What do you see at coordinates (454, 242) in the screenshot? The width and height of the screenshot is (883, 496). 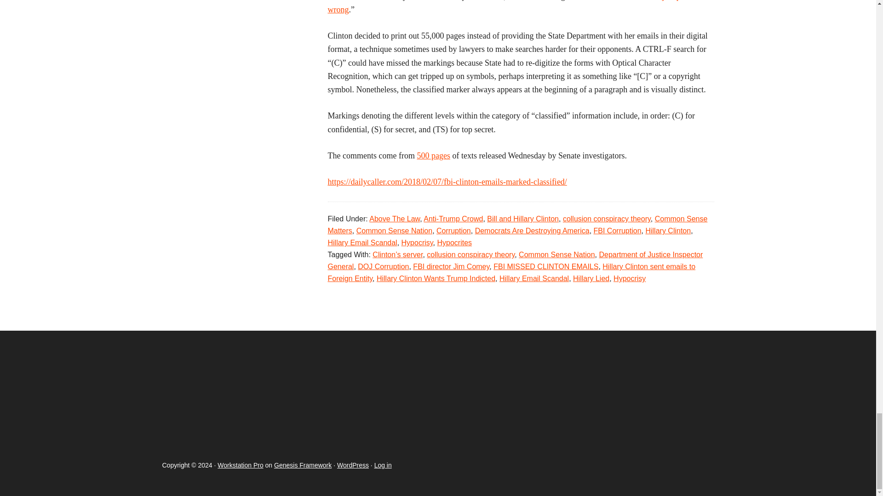 I see `Hypocrites` at bounding box center [454, 242].